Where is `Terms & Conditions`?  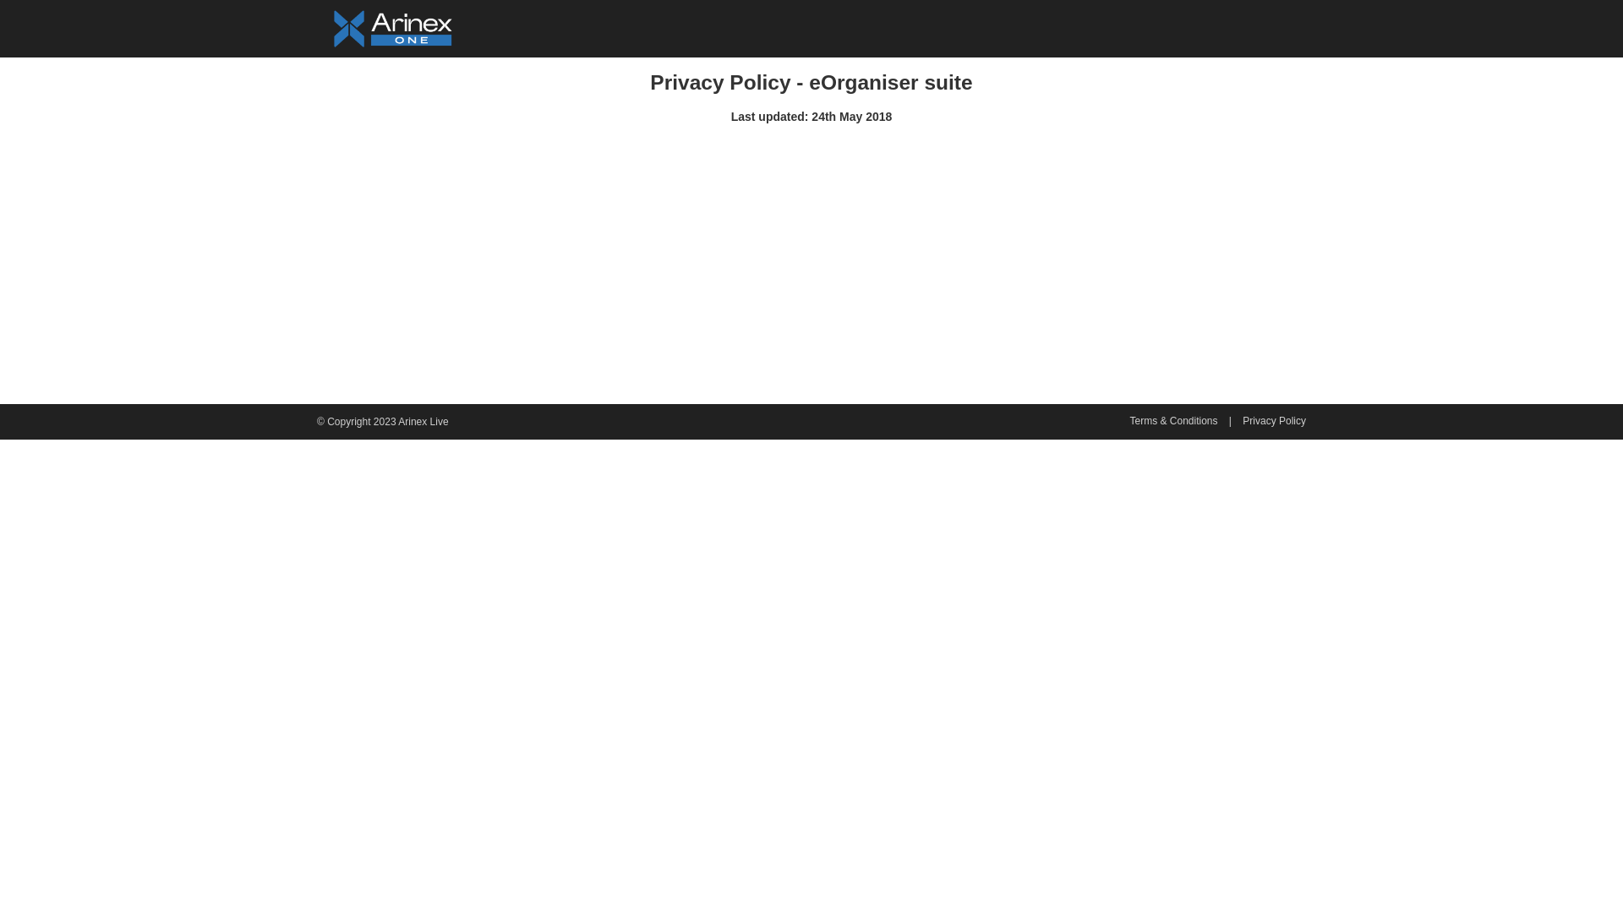 Terms & Conditions is located at coordinates (1173, 421).